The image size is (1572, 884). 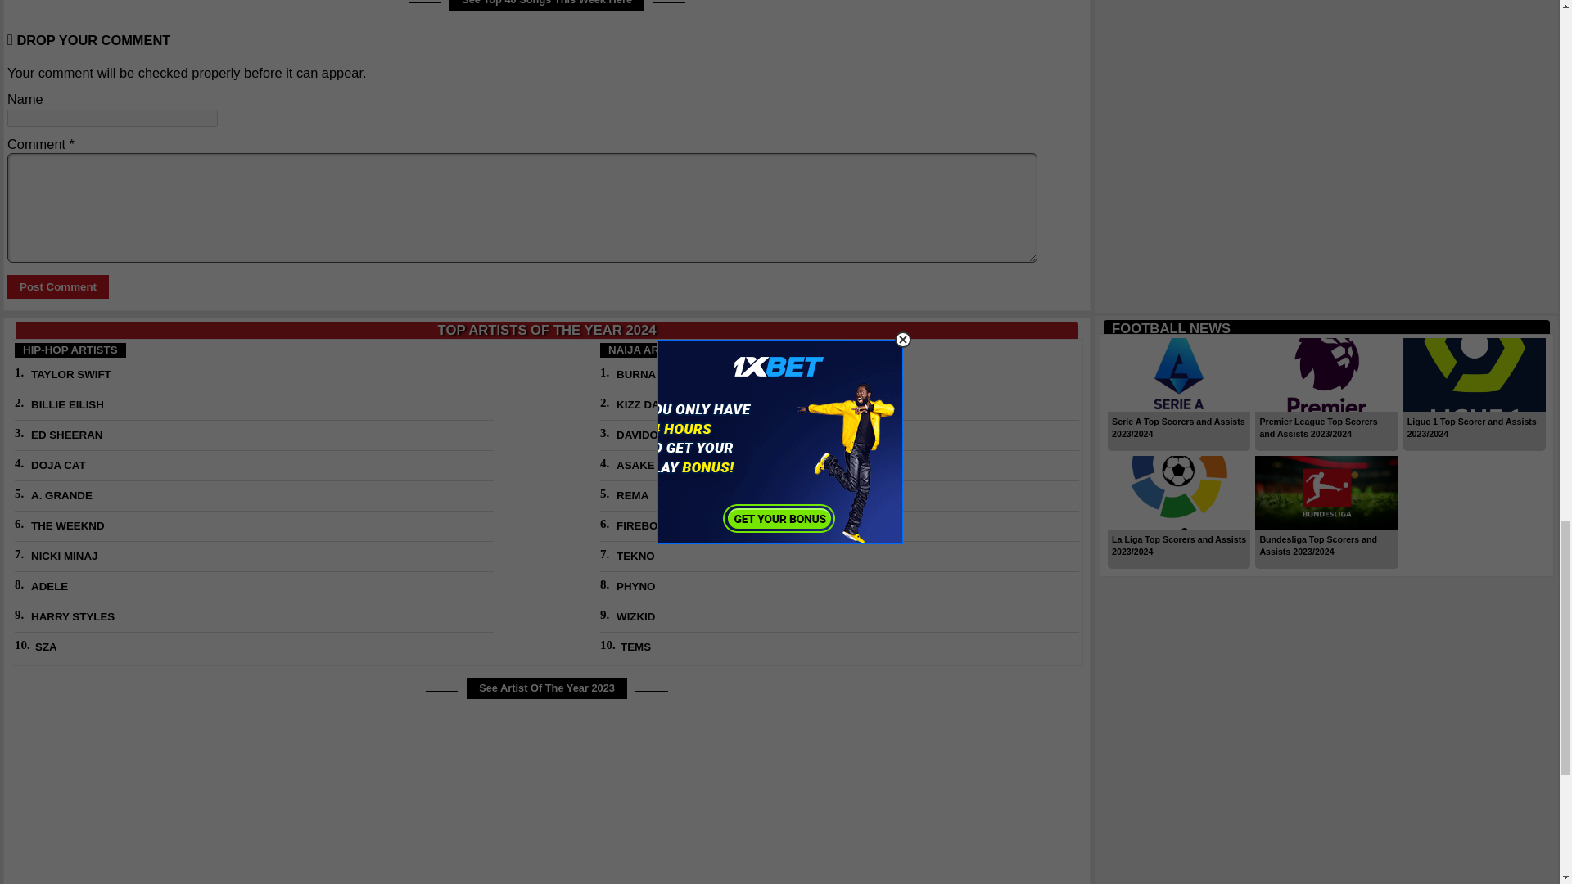 What do you see at coordinates (547, 5) in the screenshot?
I see `See Top 40 Songs This Week Here` at bounding box center [547, 5].